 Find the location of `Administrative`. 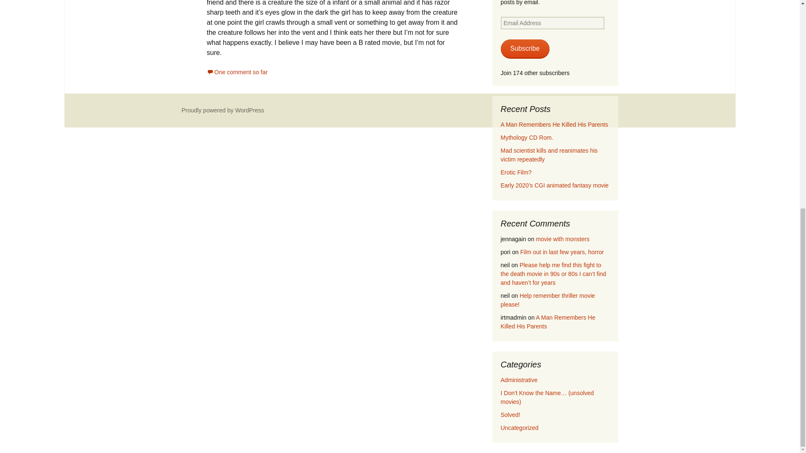

Administrative is located at coordinates (519, 380).